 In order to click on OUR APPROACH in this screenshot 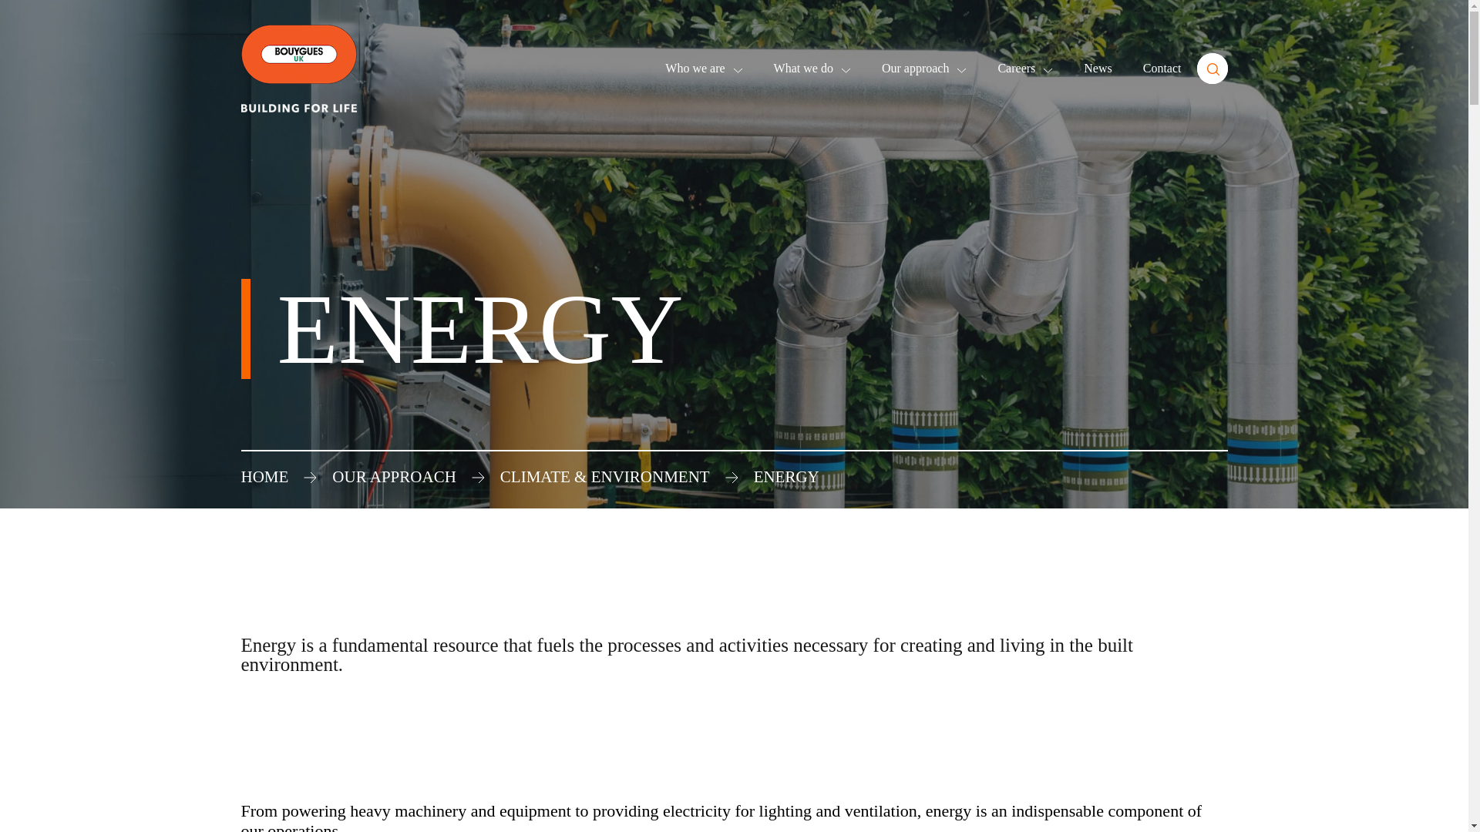, I will do `click(393, 476)`.